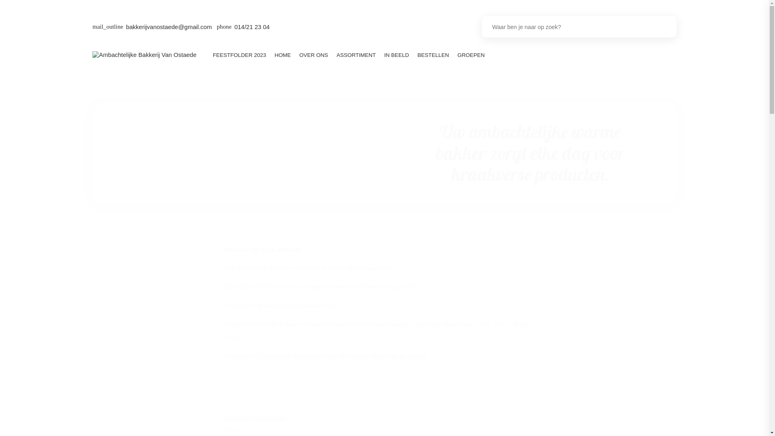 The width and height of the screenshot is (775, 436). Describe the element at coordinates (434, 55) in the screenshot. I see `BESTELLEN` at that location.